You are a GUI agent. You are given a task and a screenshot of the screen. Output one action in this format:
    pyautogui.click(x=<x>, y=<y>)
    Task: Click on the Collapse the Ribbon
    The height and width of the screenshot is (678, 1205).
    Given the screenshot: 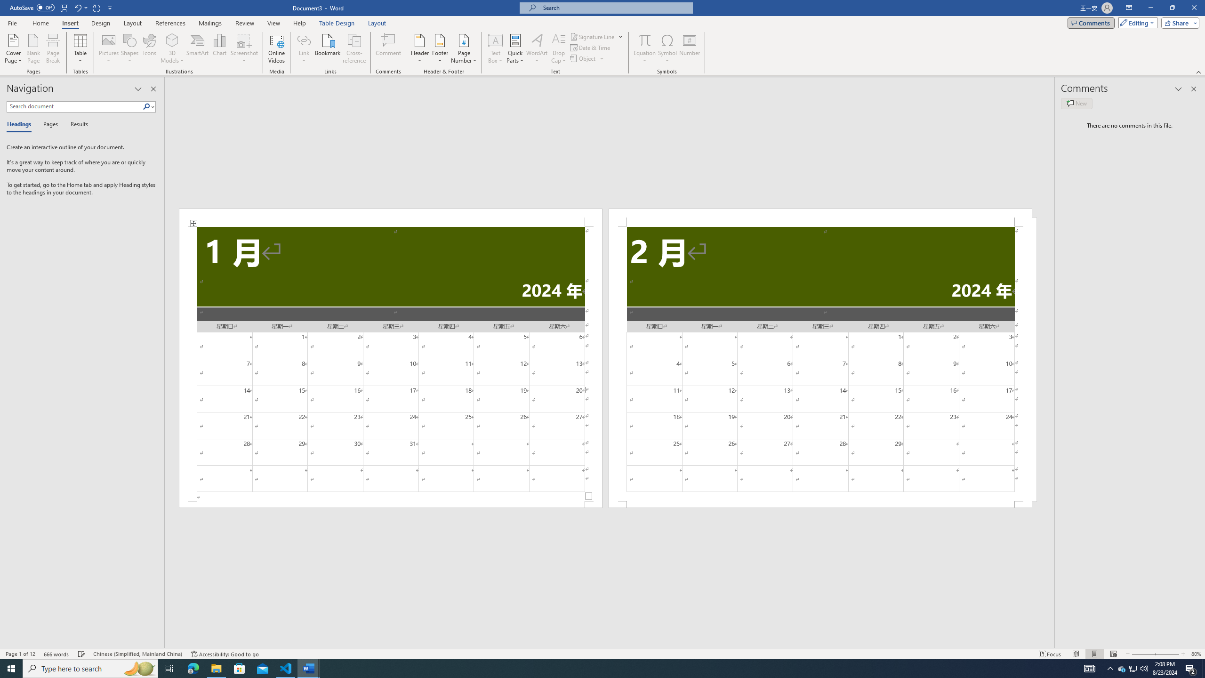 What is the action you would take?
    pyautogui.click(x=1199, y=72)
    